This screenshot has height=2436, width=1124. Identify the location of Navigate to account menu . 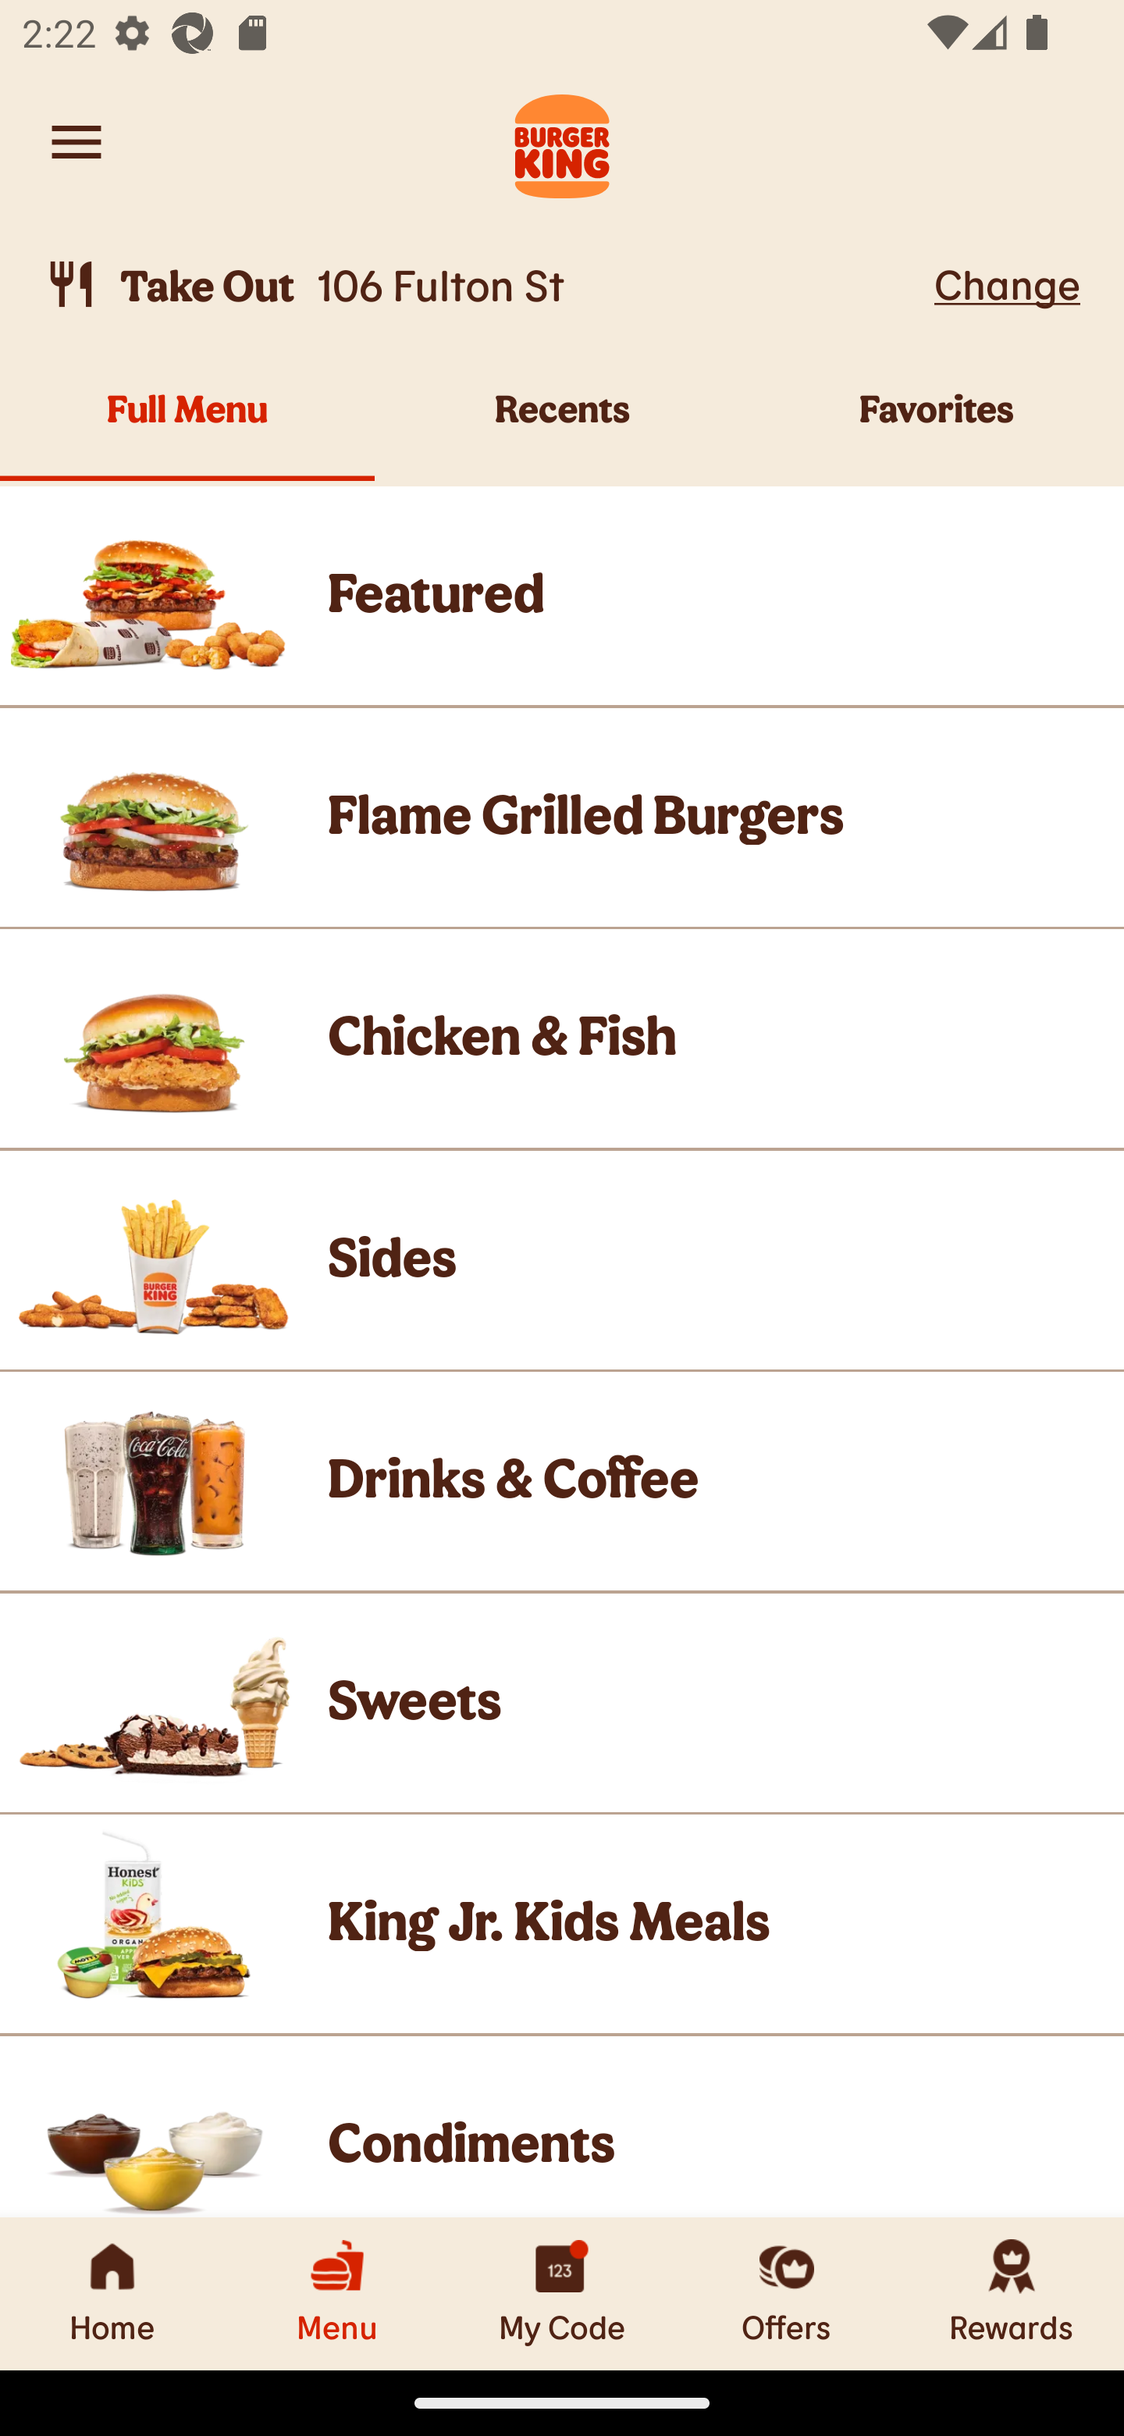
(76, 142).